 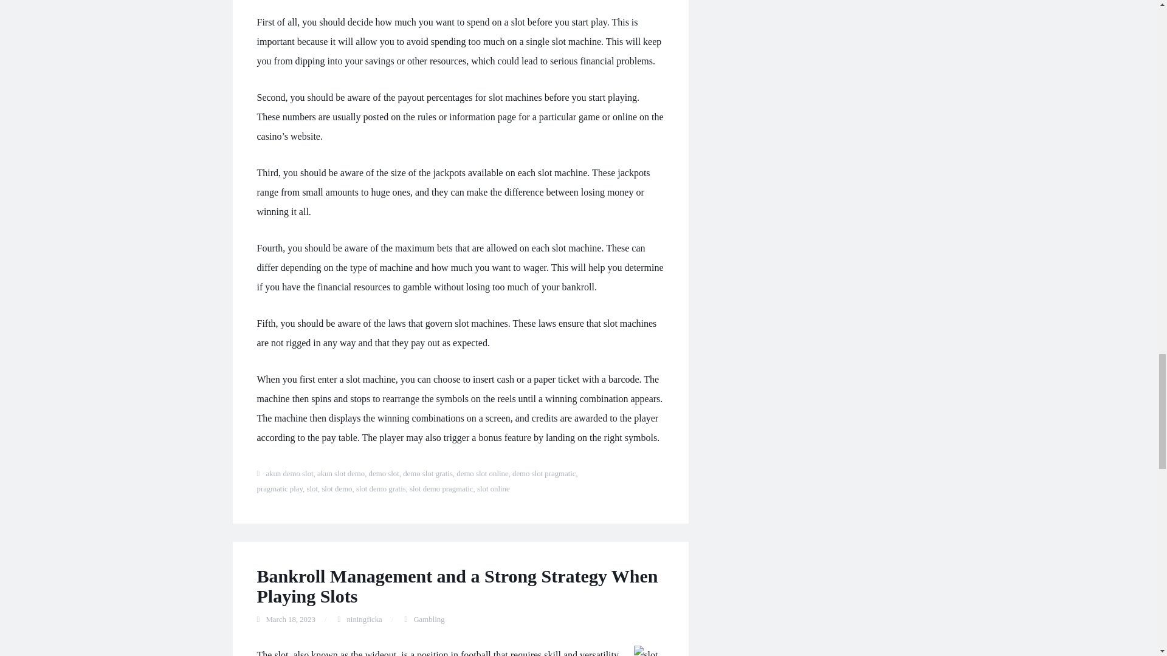 What do you see at coordinates (429, 620) in the screenshot?
I see `Gambling` at bounding box center [429, 620].